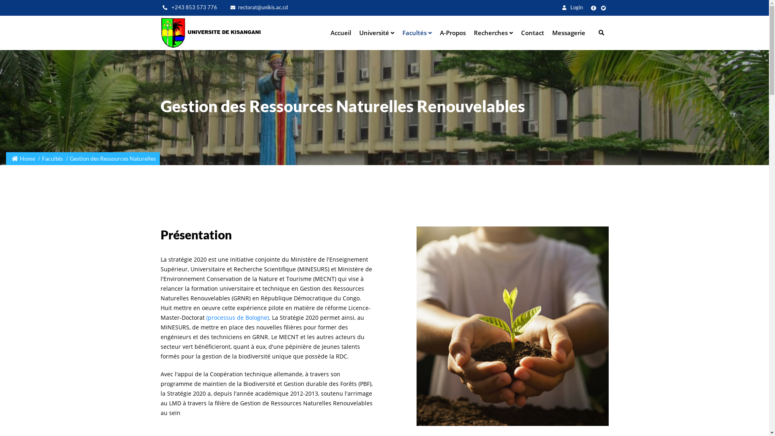 This screenshot has height=436, width=775. I want to click on Home, so click(211, 33).